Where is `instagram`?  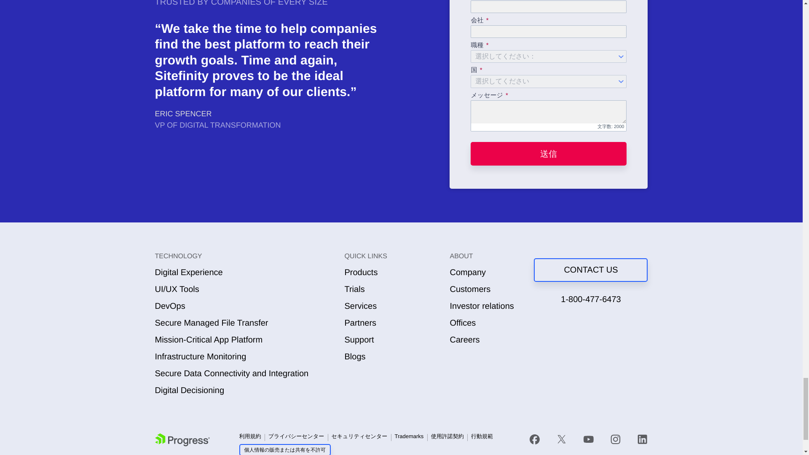 instagram is located at coordinates (615, 439).